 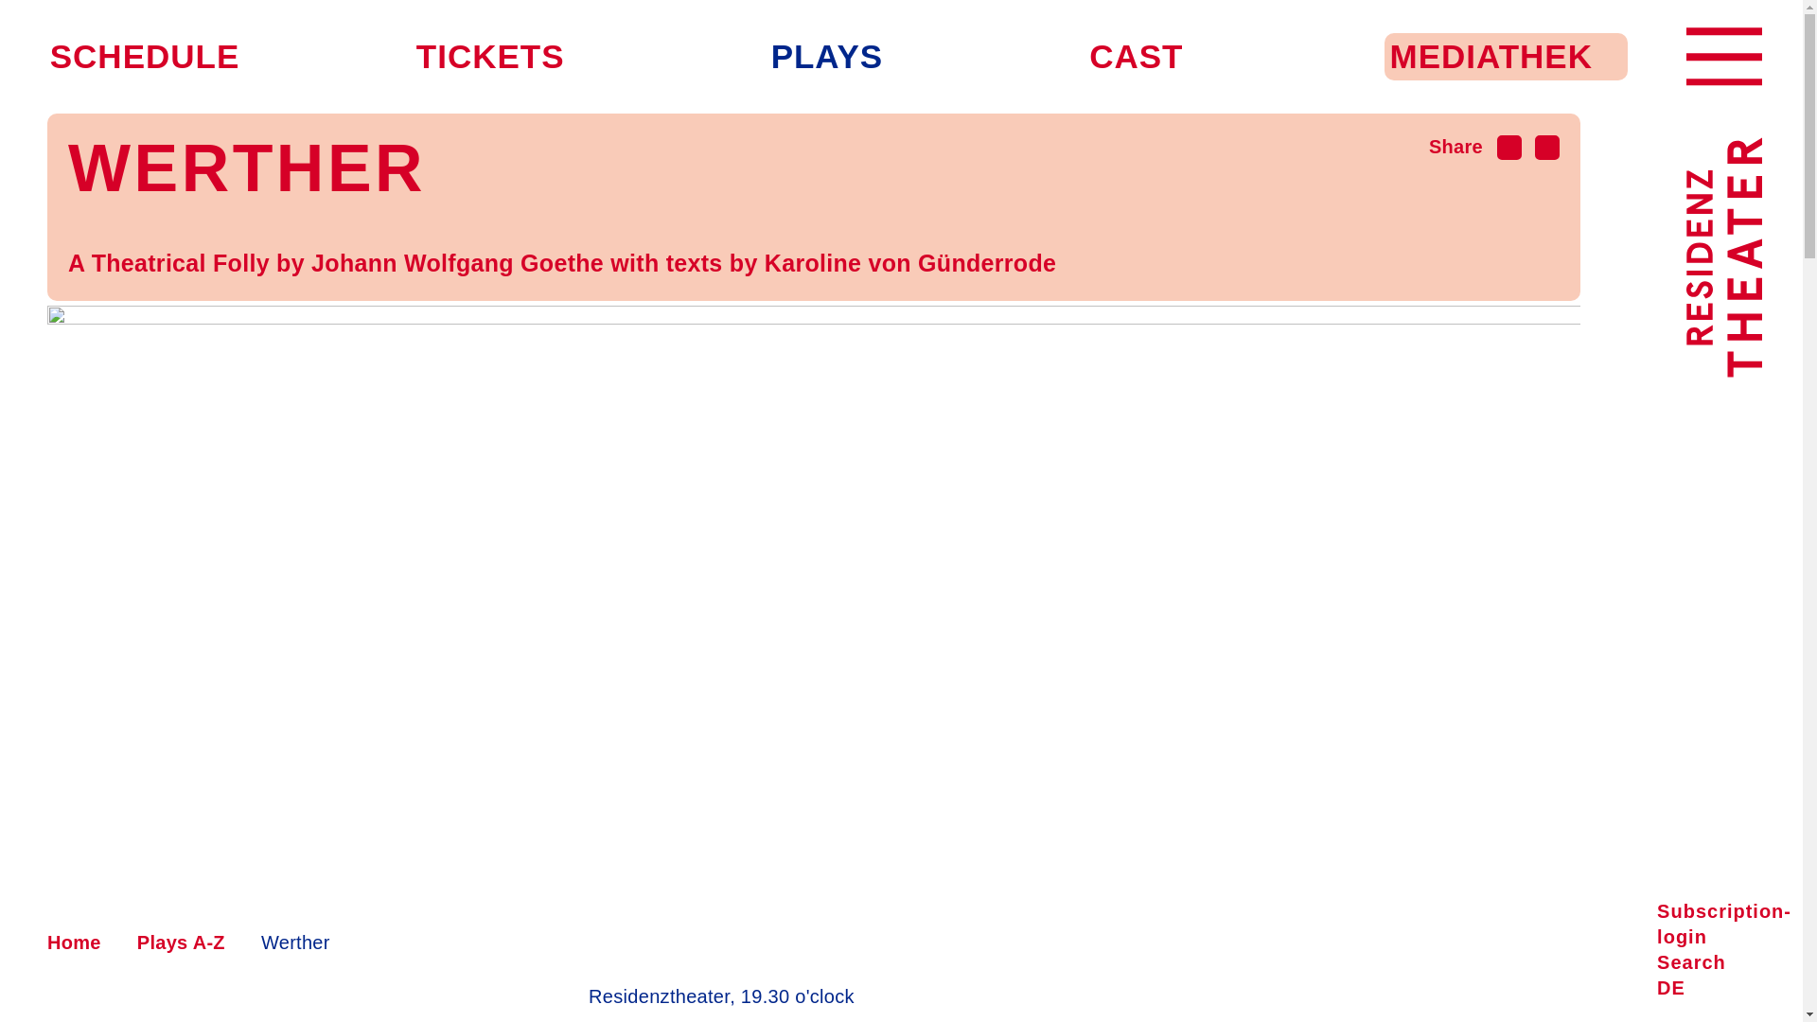 I want to click on SCHEDULE, so click(x=145, y=56).